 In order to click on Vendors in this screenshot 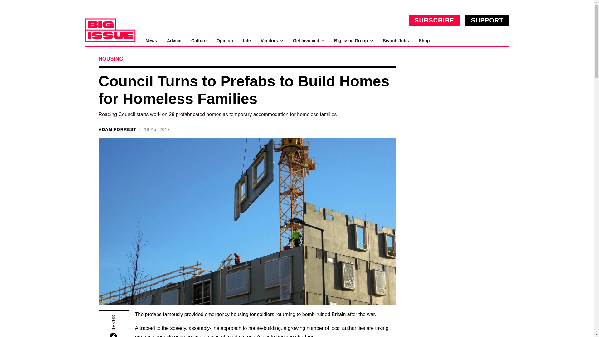, I will do `click(271, 41)`.